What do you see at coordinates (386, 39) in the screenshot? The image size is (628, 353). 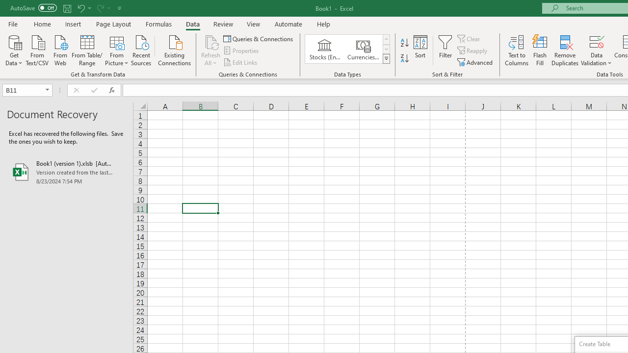 I see `Row up` at bounding box center [386, 39].